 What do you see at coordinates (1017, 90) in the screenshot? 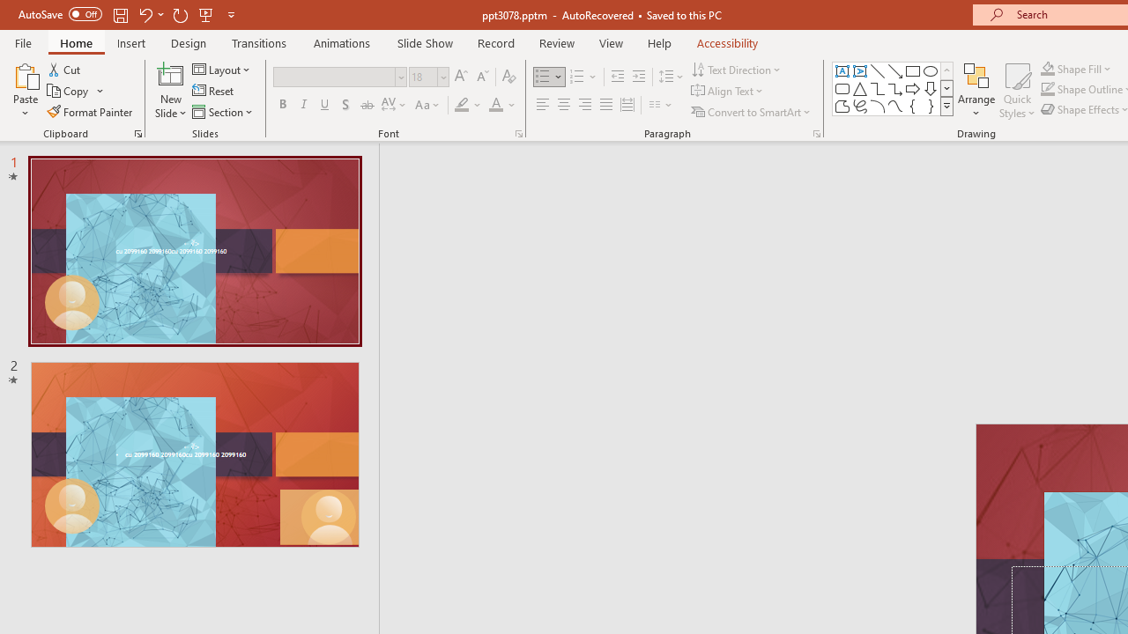
I see `Quick Styles` at bounding box center [1017, 90].